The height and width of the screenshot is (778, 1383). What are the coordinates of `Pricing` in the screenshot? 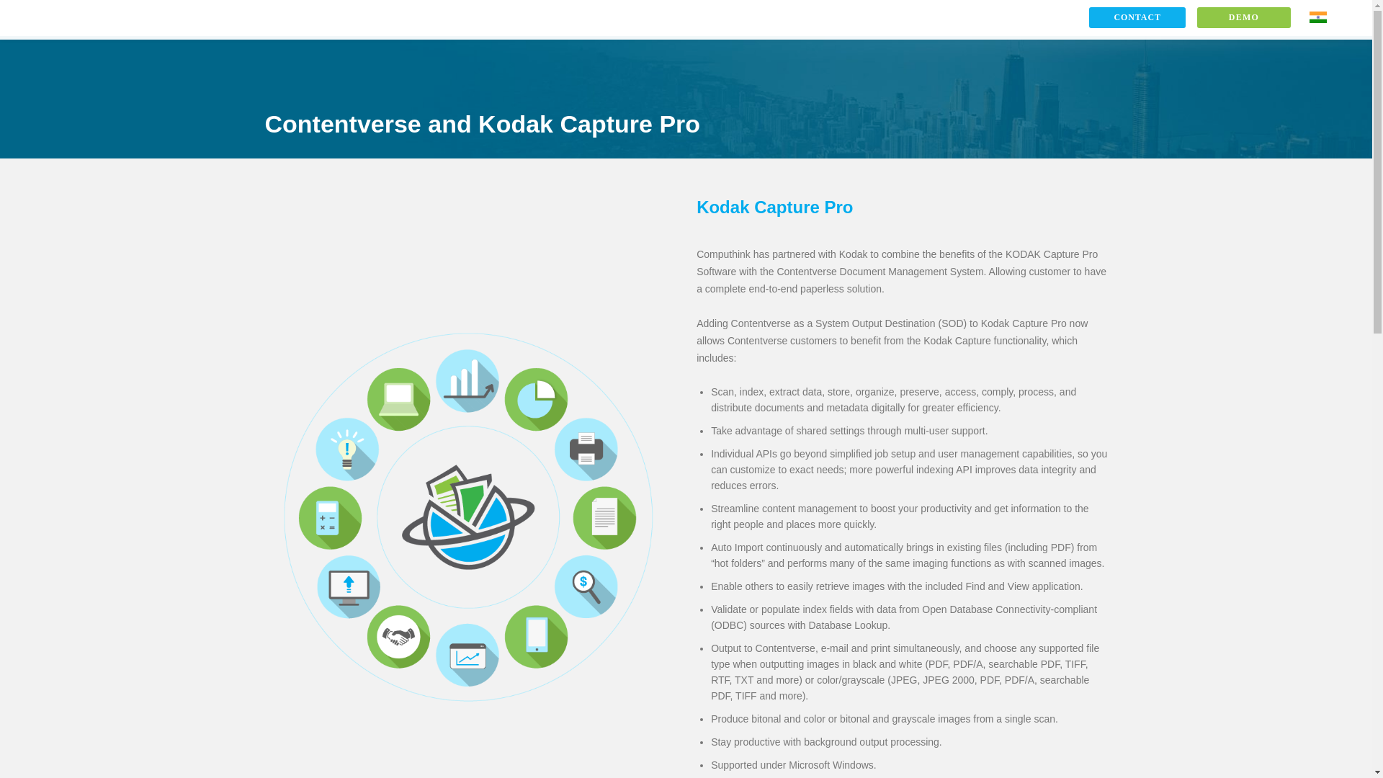 It's located at (810, 19).